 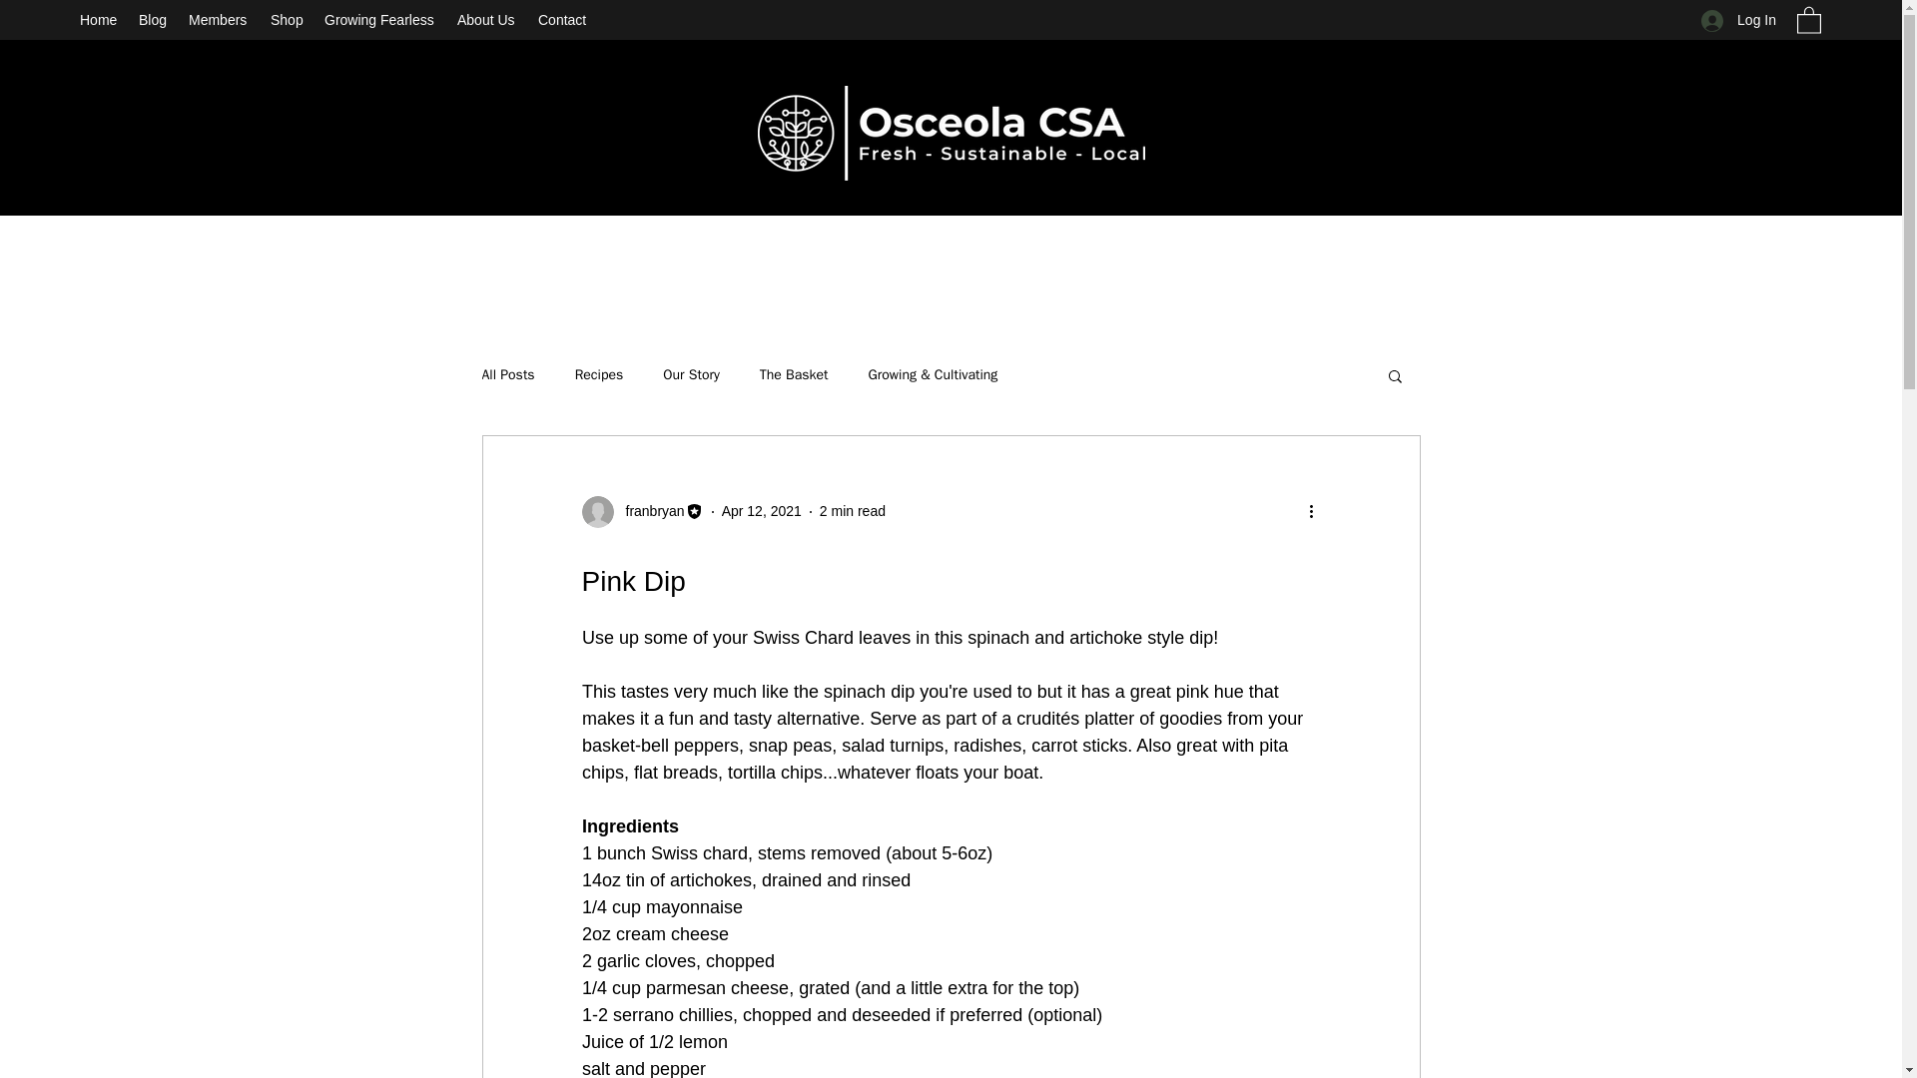 What do you see at coordinates (98, 20) in the screenshot?
I see `Home` at bounding box center [98, 20].